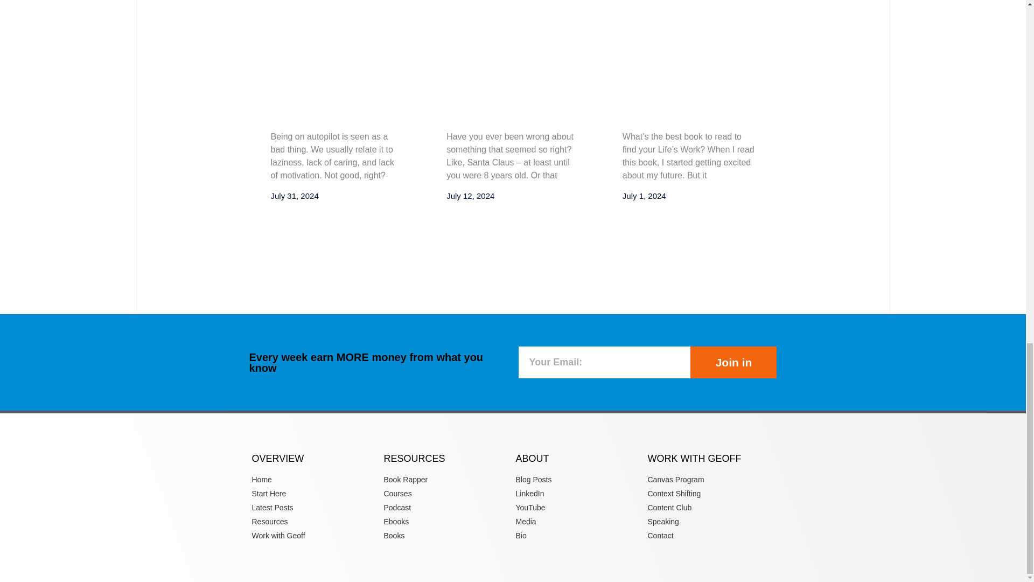  I want to click on Resources, so click(315, 522).